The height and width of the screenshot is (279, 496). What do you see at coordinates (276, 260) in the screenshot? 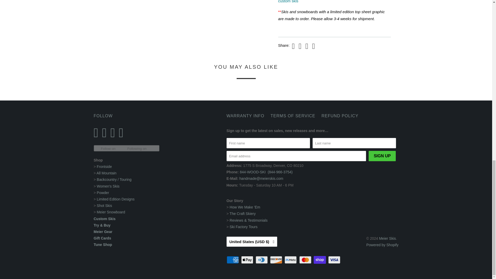
I see `Discover` at bounding box center [276, 260].